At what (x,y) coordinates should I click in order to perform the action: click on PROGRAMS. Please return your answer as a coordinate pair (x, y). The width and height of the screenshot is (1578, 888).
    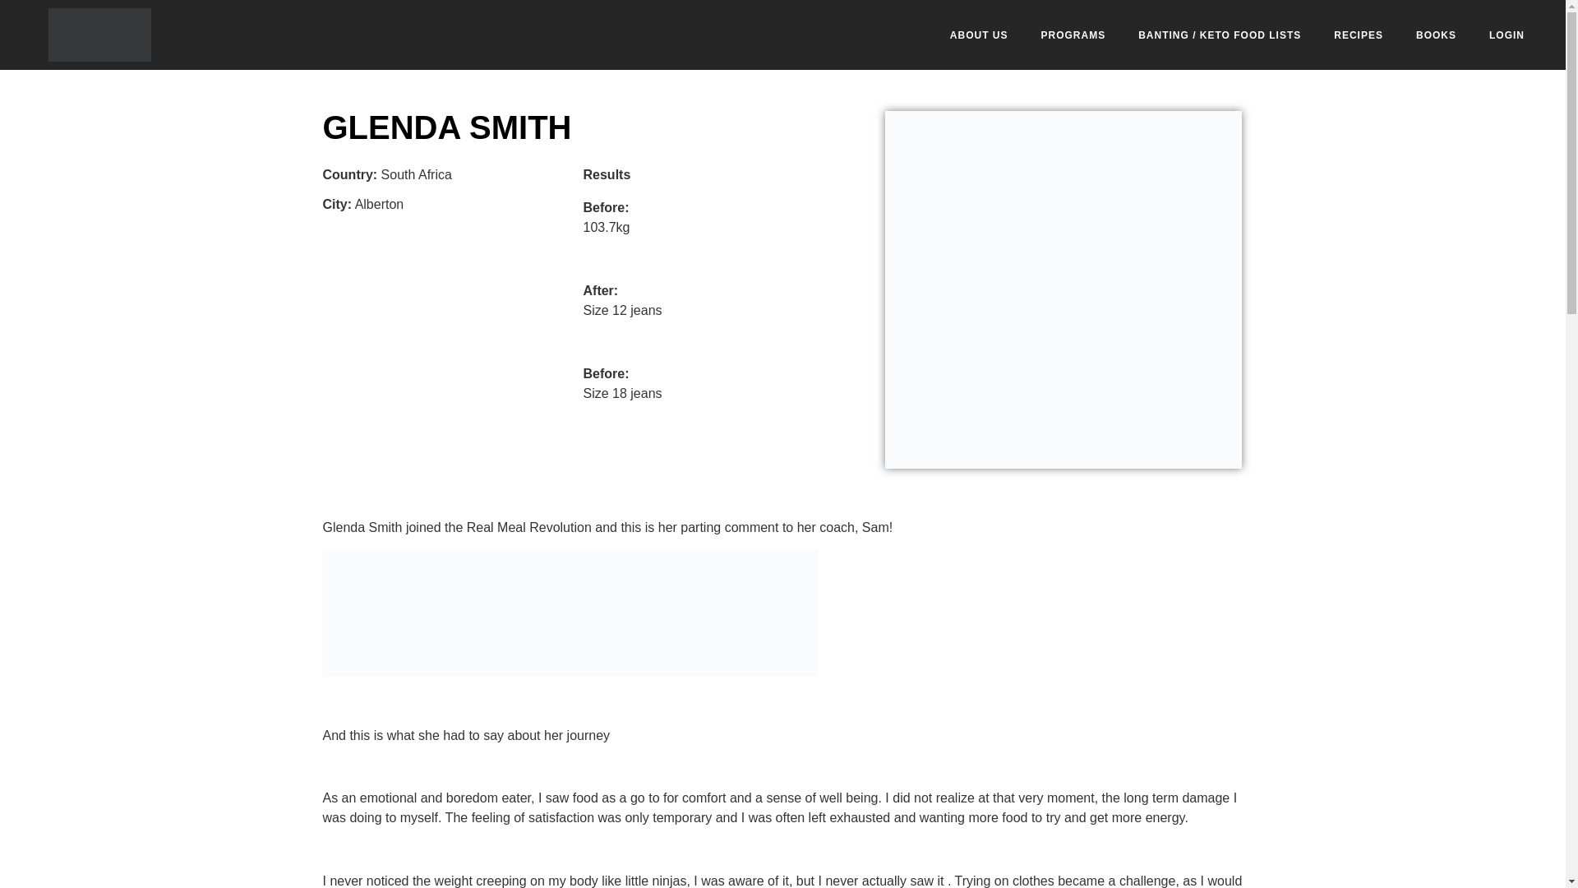
    Looking at the image, I should click on (1073, 35).